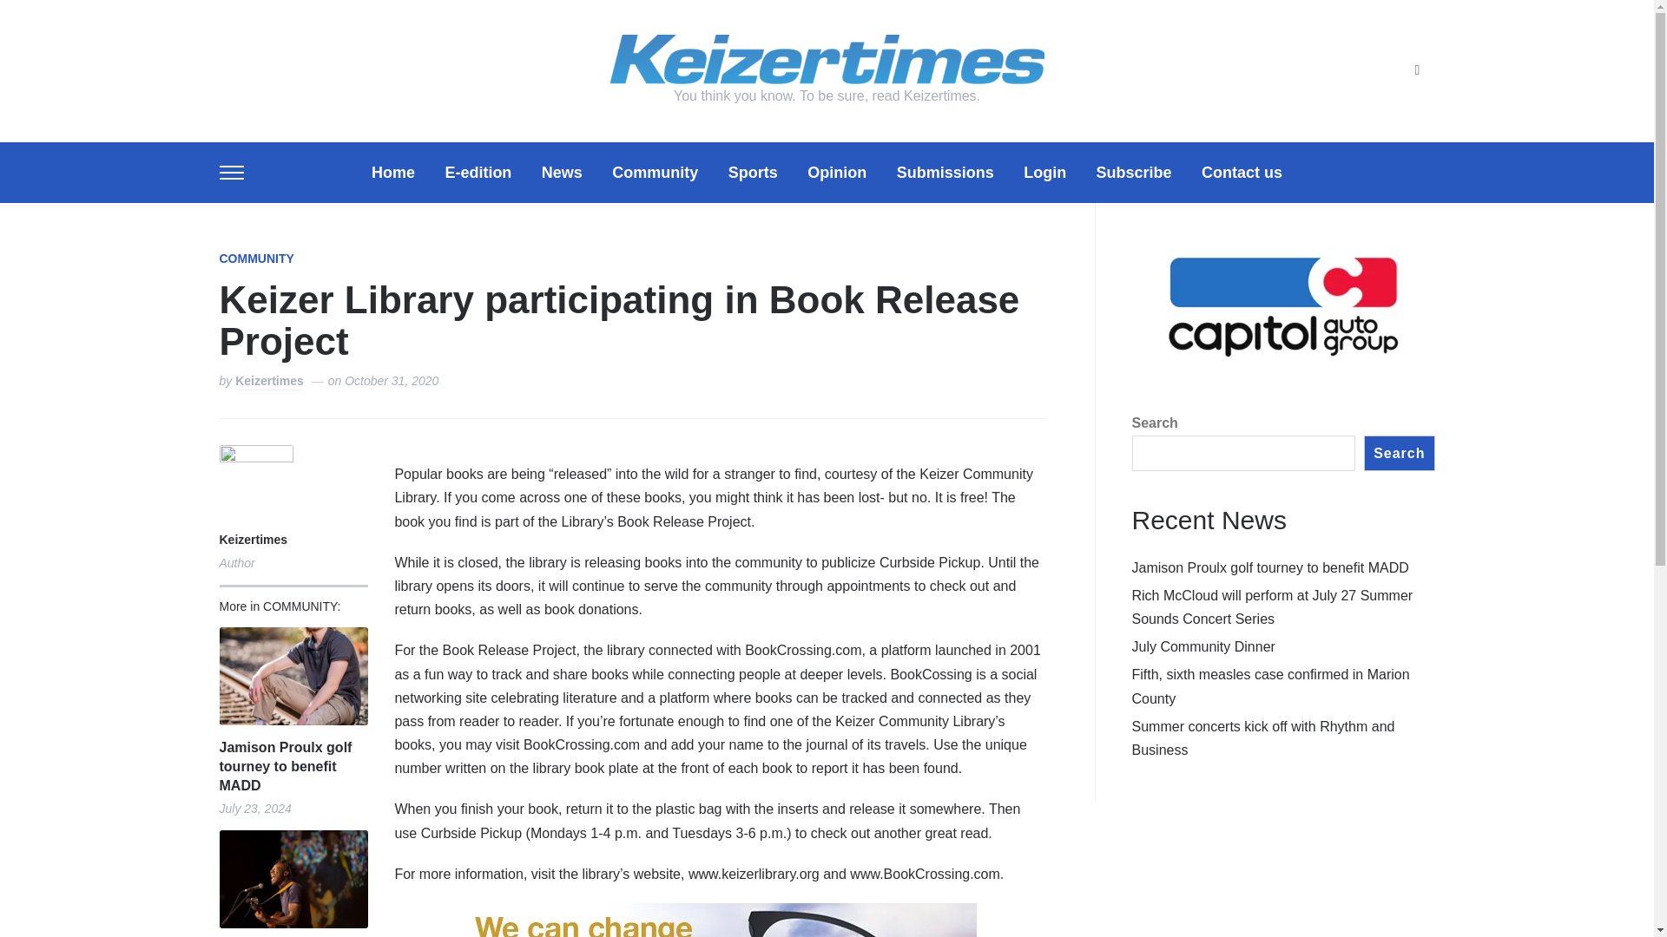 Image resolution: width=1667 pixels, height=937 pixels. What do you see at coordinates (292, 765) in the screenshot?
I see `Permalink to Jamison Proulx golf tourney to benefit MADD` at bounding box center [292, 765].